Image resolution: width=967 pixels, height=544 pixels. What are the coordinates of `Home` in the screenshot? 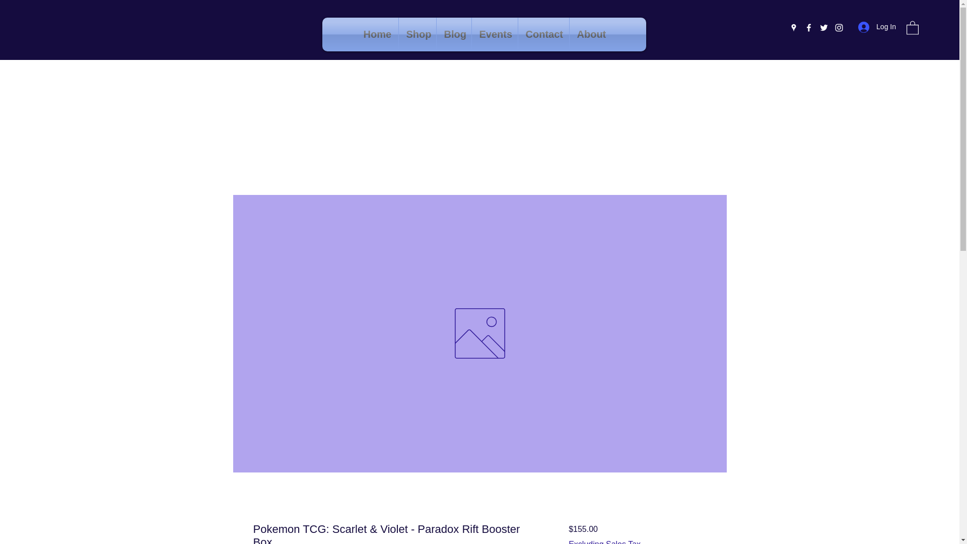 It's located at (377, 34).